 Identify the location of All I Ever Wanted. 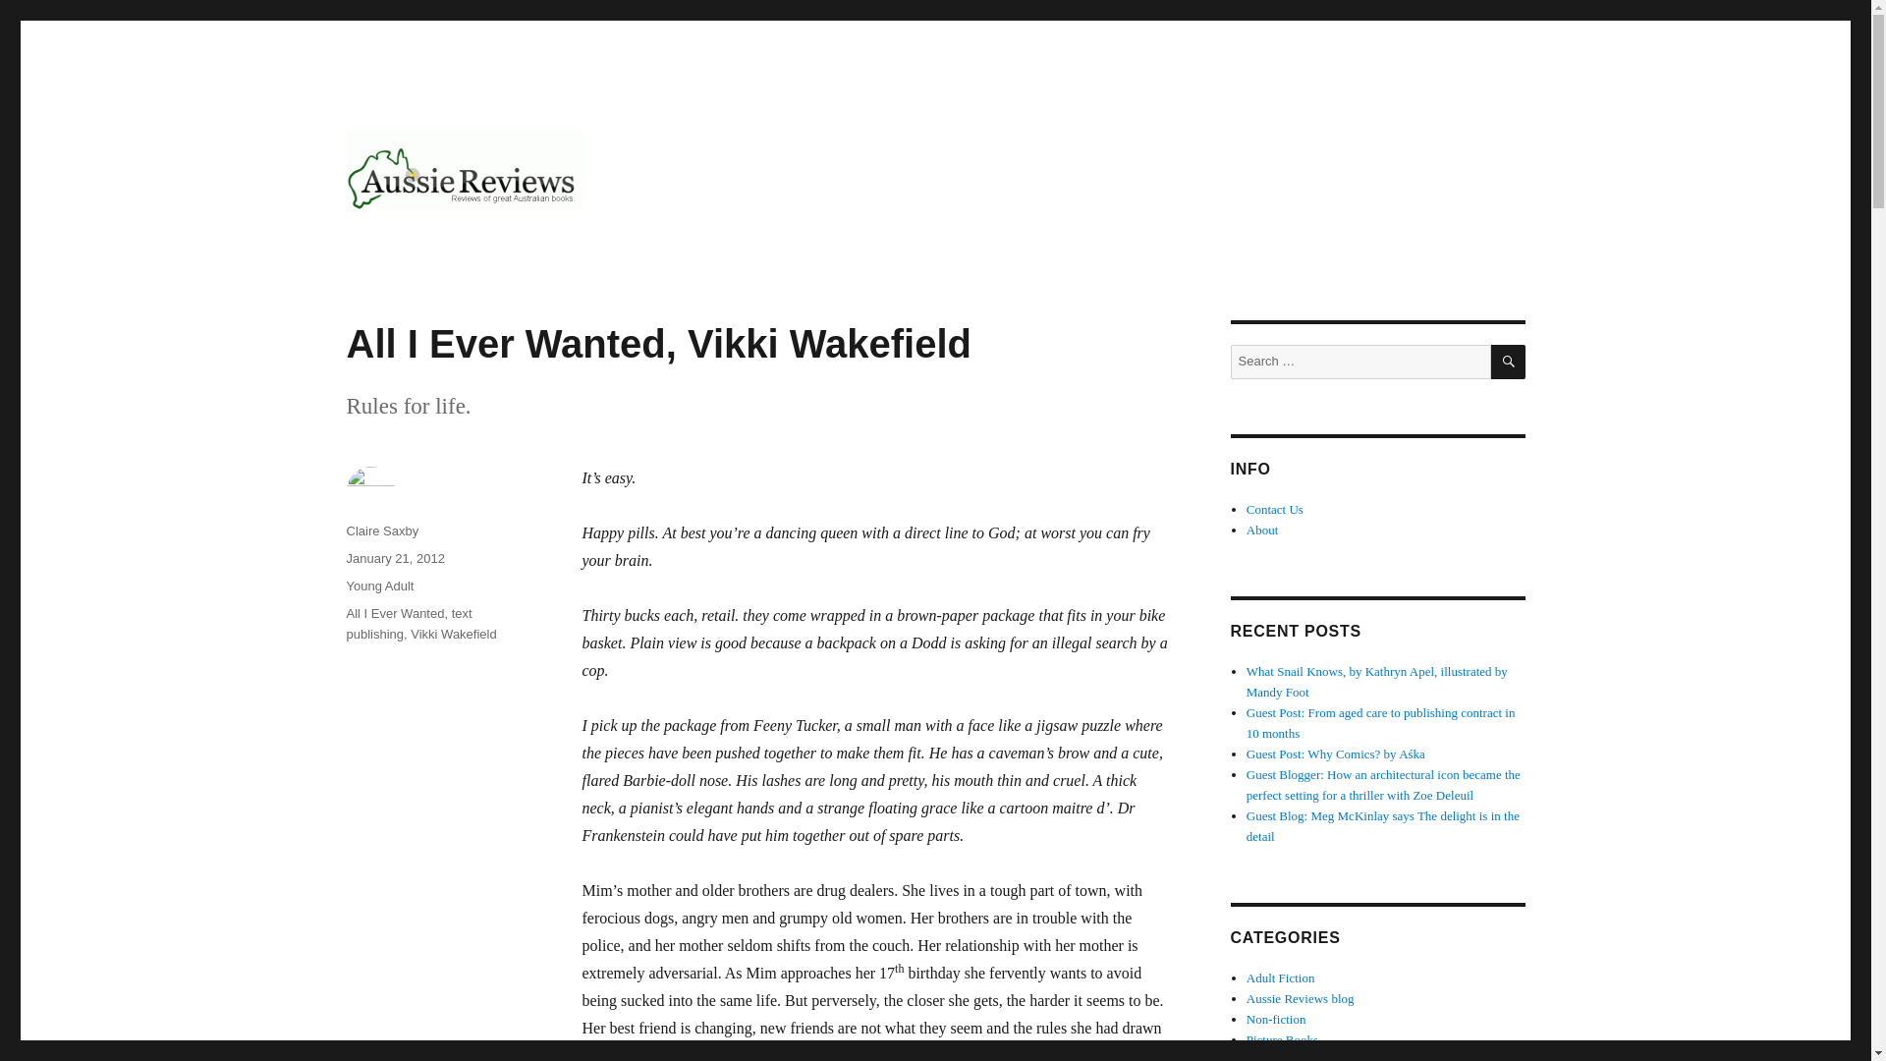
(394, 613).